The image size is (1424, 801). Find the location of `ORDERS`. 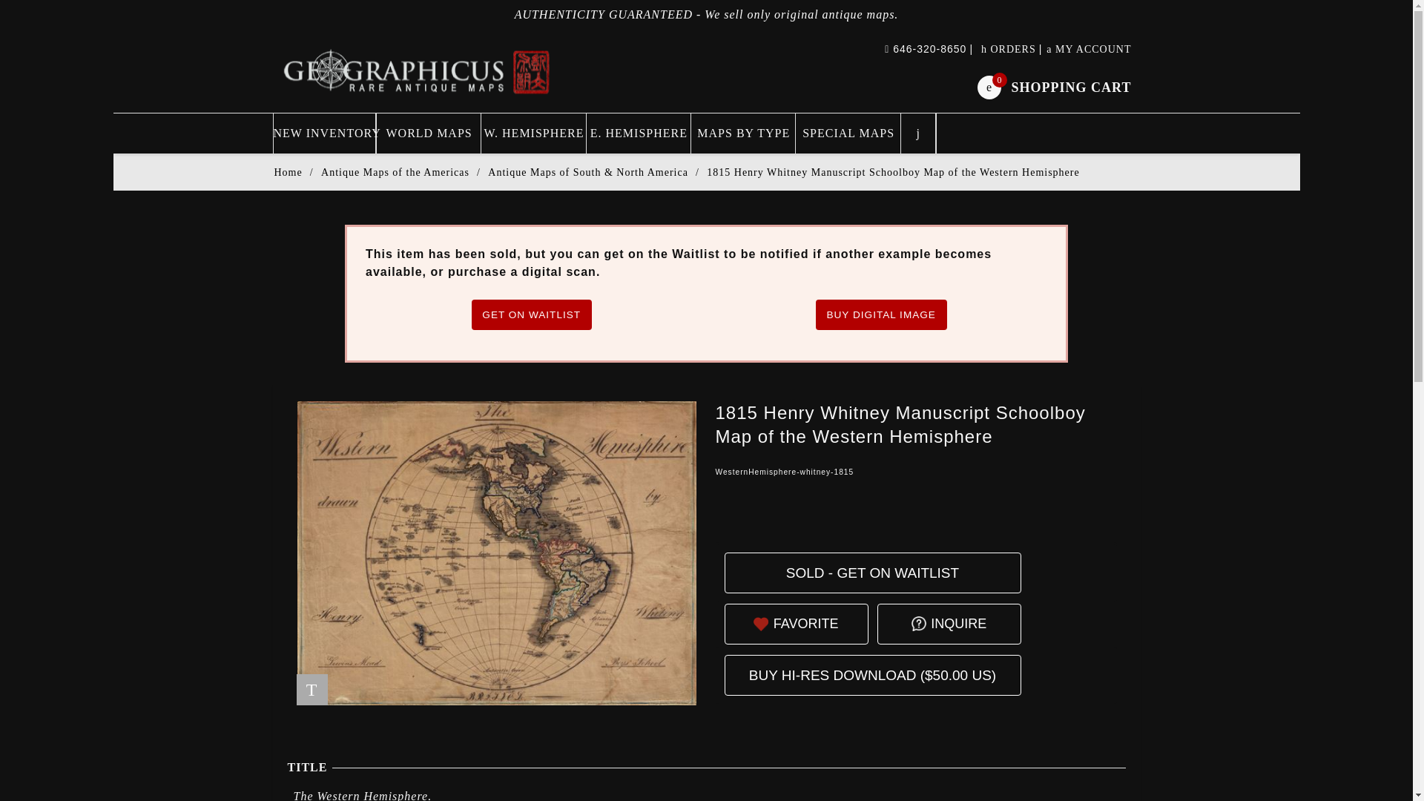

ORDERS is located at coordinates (1009, 49).